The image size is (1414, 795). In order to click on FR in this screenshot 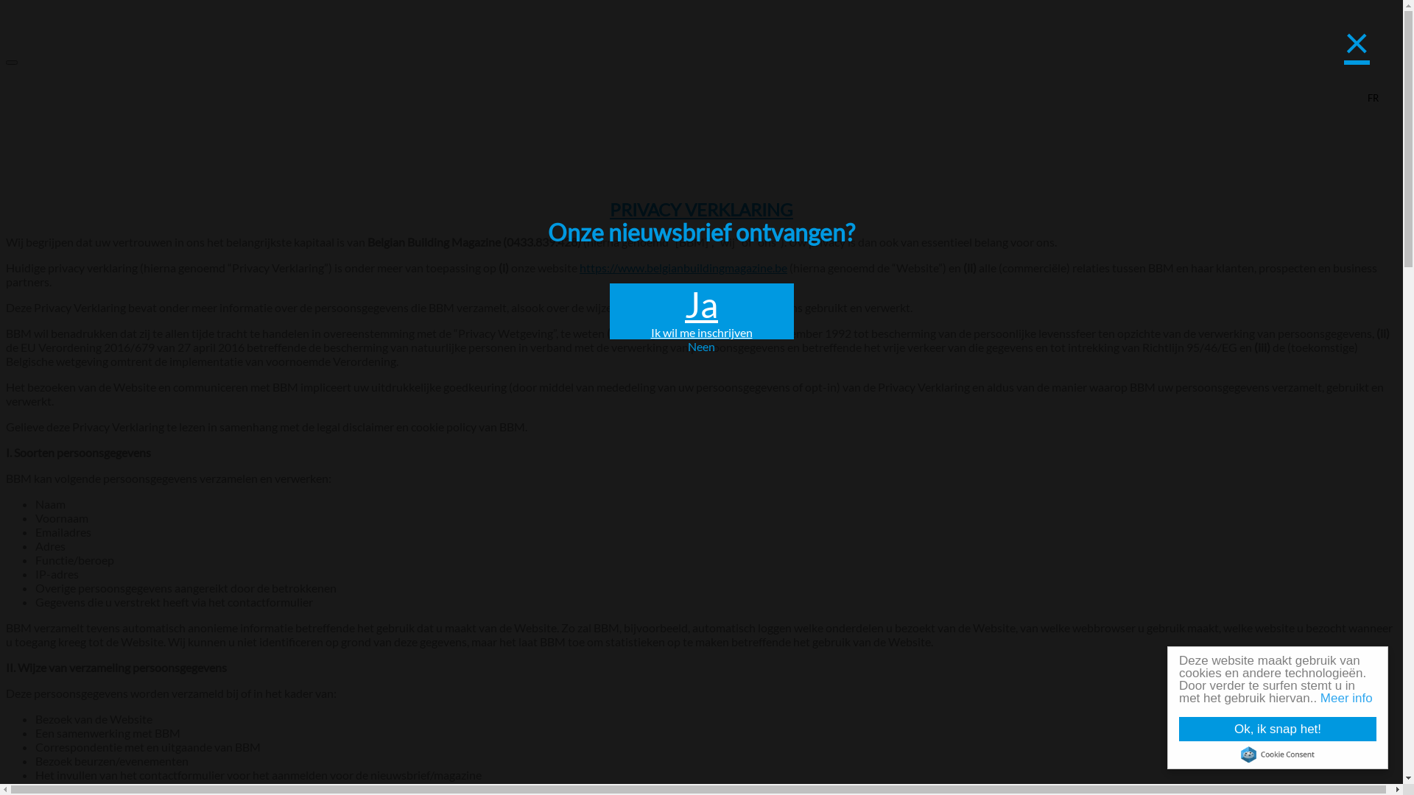, I will do `click(1373, 98)`.